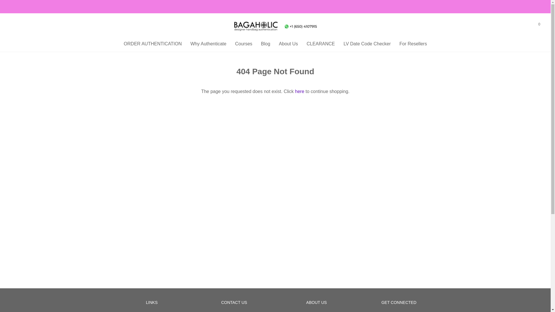  I want to click on 0, so click(539, 24).